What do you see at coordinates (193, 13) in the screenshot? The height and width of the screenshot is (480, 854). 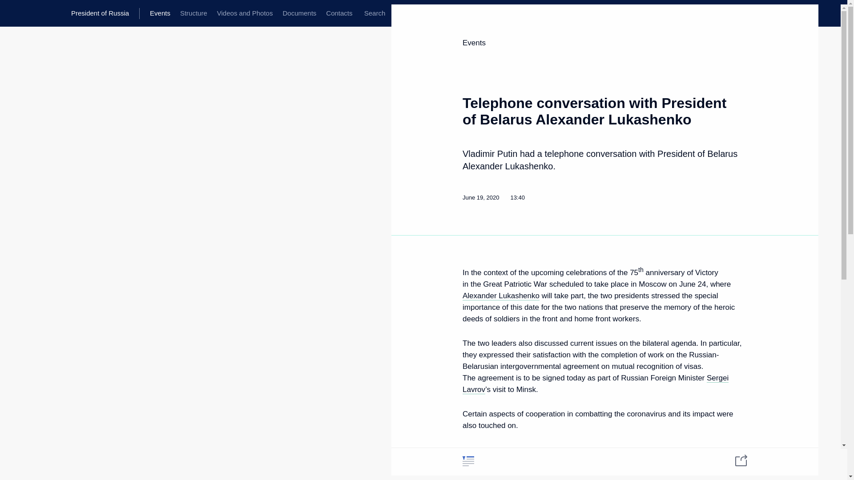 I see `Structure` at bounding box center [193, 13].